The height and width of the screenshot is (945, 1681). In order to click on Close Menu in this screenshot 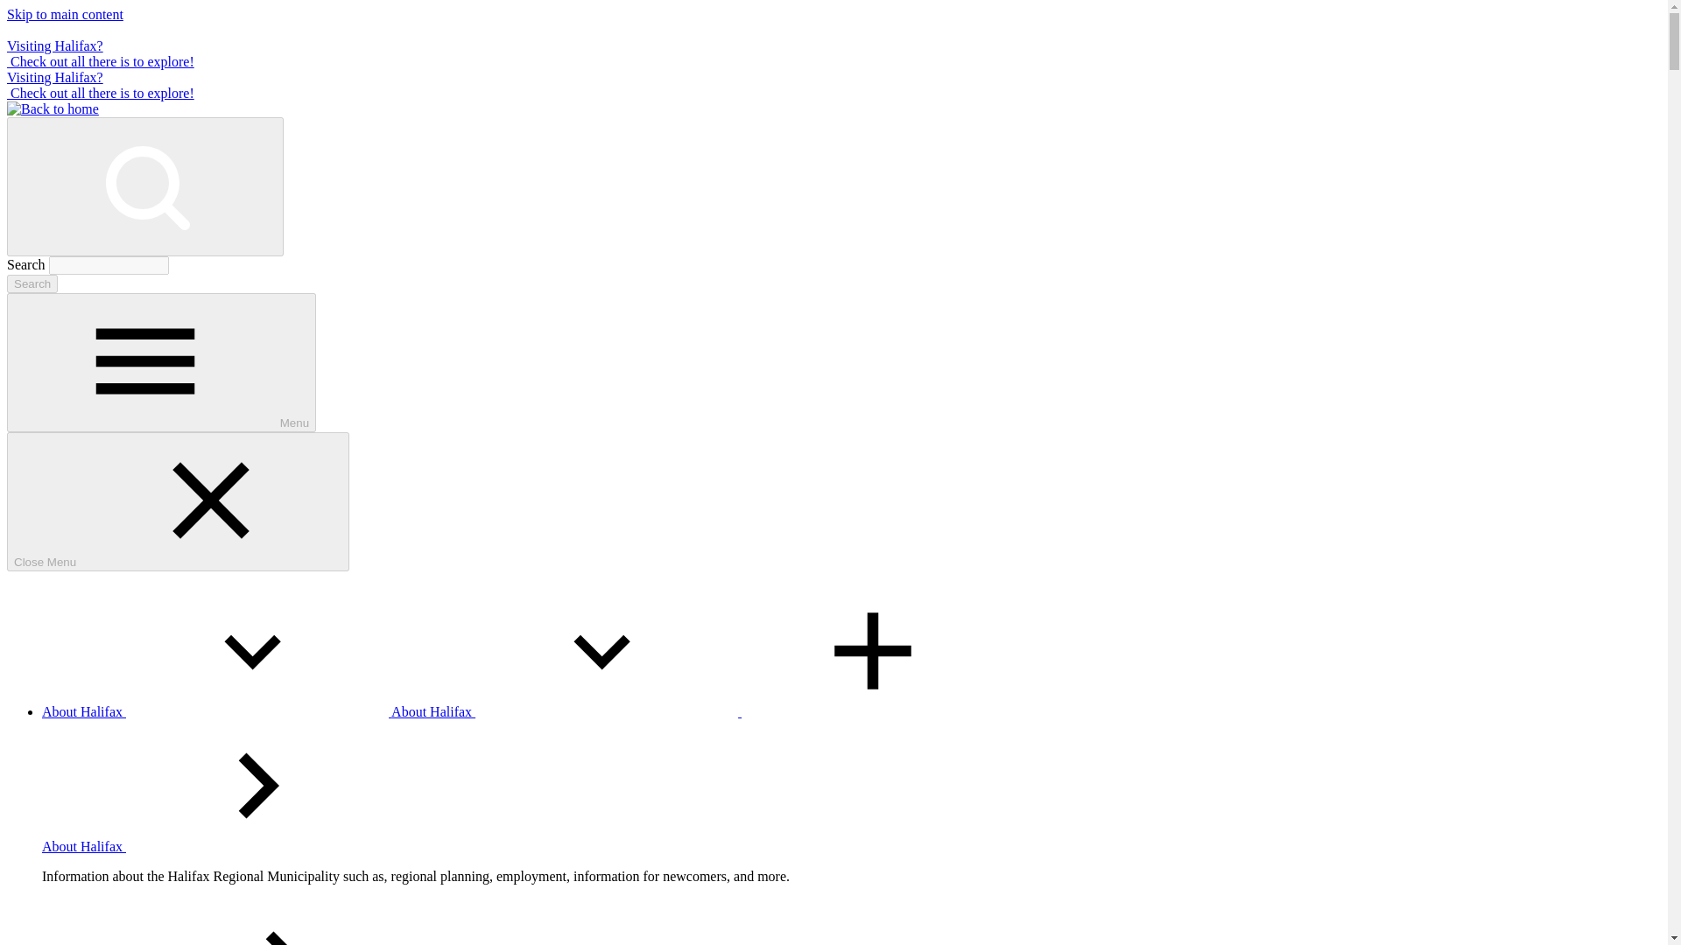, I will do `click(178, 501)`.